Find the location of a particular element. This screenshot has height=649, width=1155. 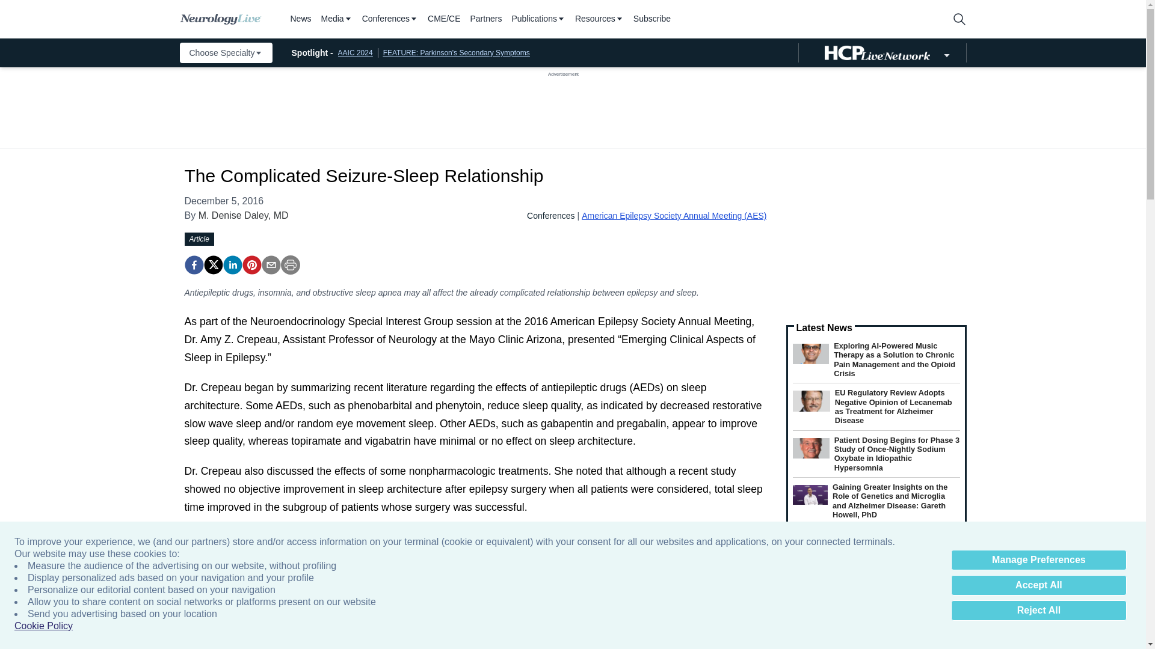

The Complicated Seizure-Sleep Relationship is located at coordinates (193, 264).